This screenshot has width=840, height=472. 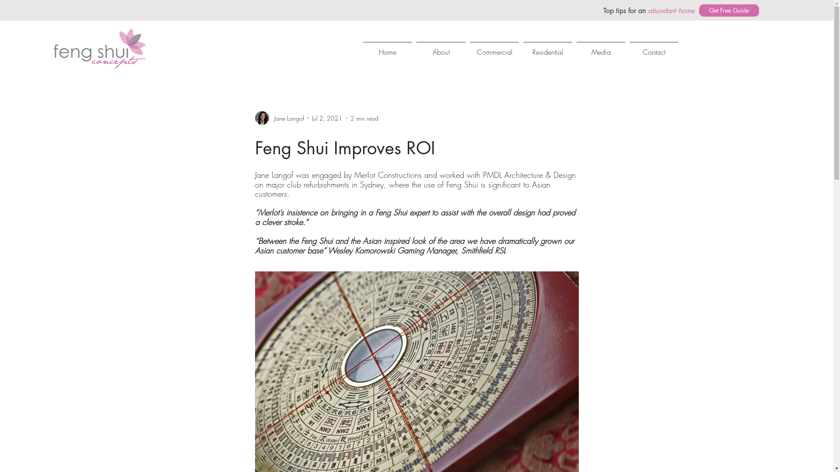 I want to click on Logo Files_Color Logo.png, so click(x=100, y=48).